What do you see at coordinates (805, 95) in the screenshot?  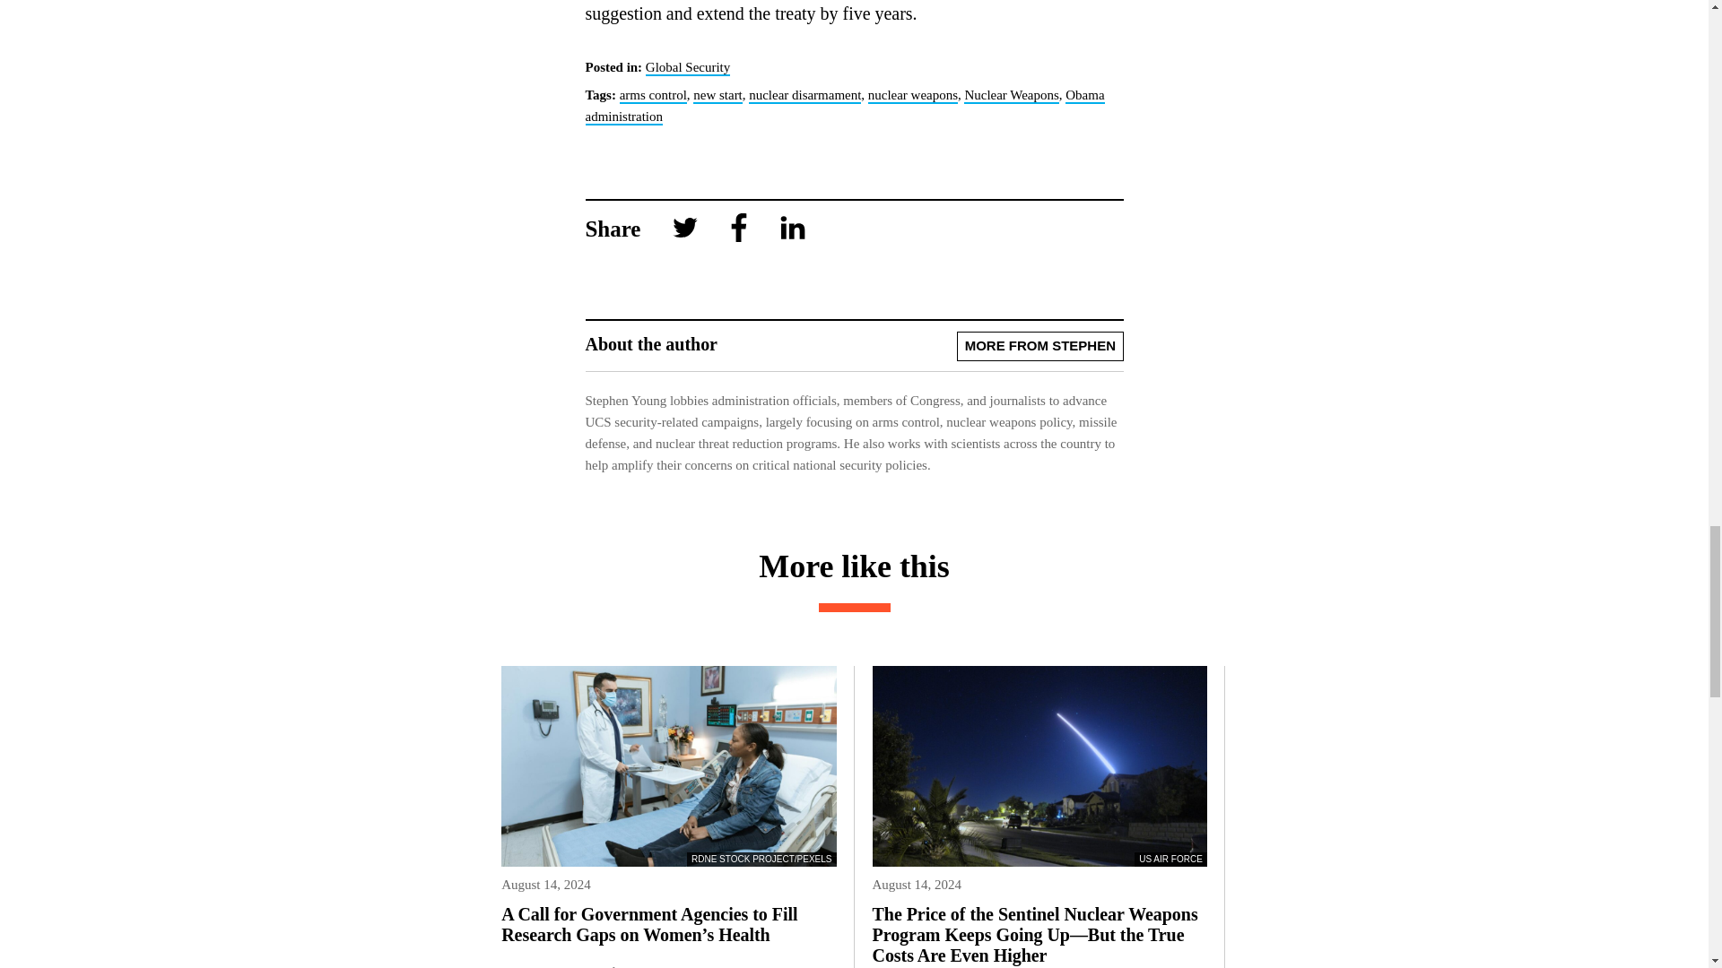 I see `nuclear disarmament` at bounding box center [805, 95].